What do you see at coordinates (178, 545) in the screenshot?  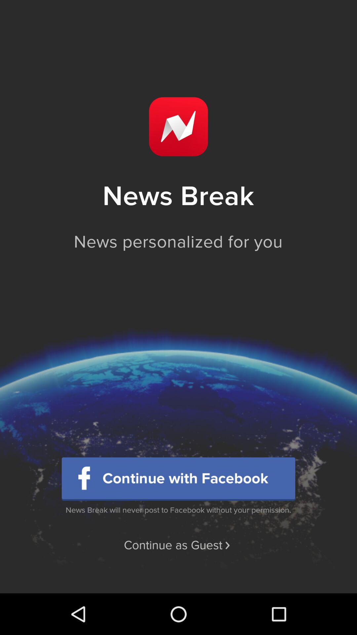 I see `choose item below news break will item` at bounding box center [178, 545].